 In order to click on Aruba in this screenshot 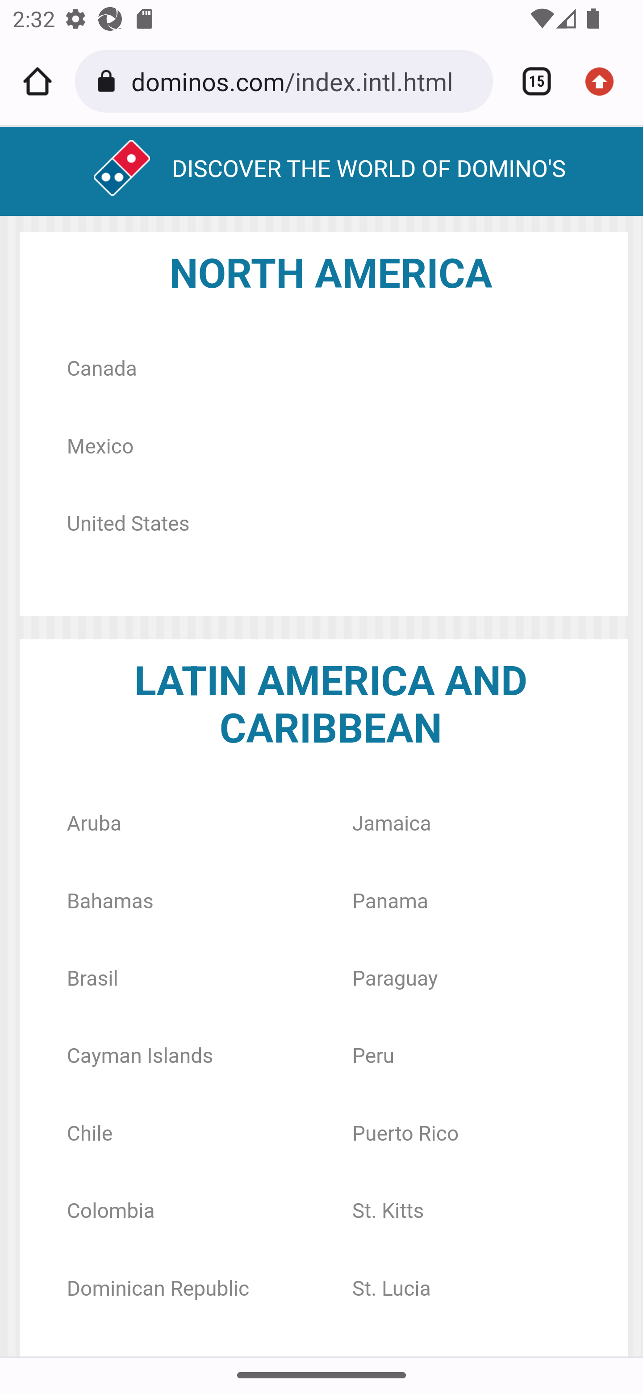, I will do `click(94, 824)`.